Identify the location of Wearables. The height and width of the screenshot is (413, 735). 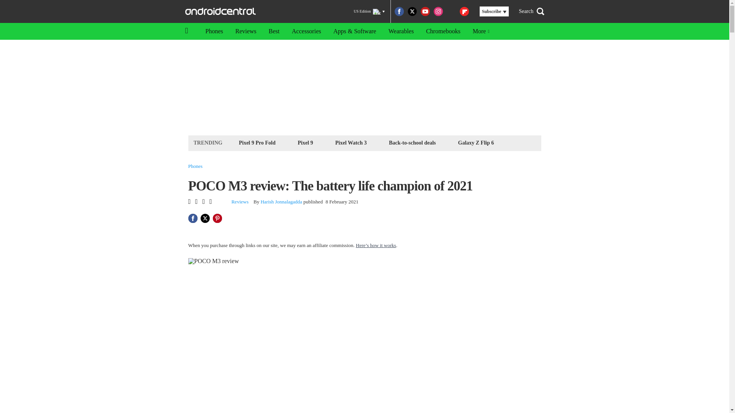
(401, 31).